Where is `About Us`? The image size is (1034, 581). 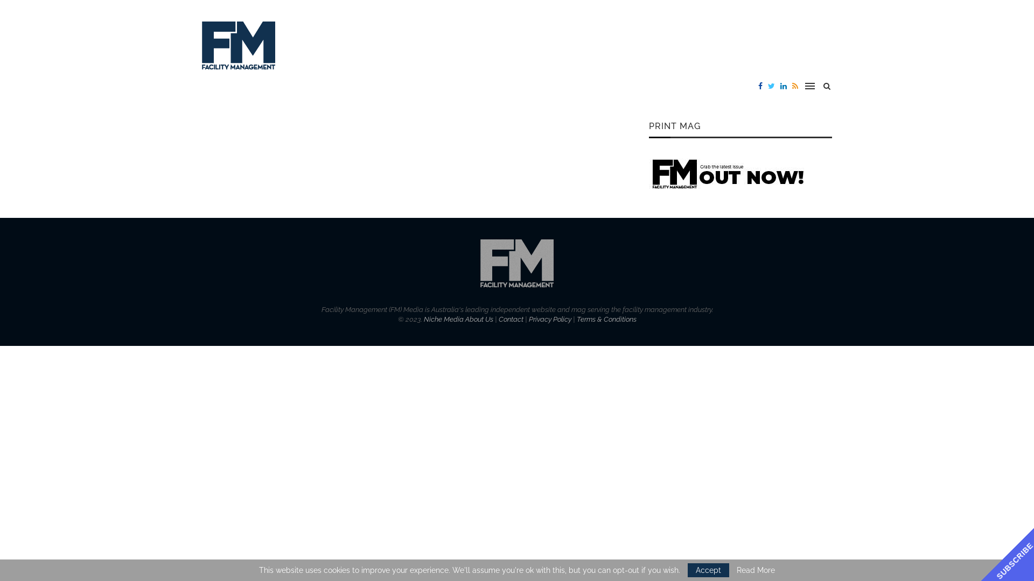 About Us is located at coordinates (479, 320).